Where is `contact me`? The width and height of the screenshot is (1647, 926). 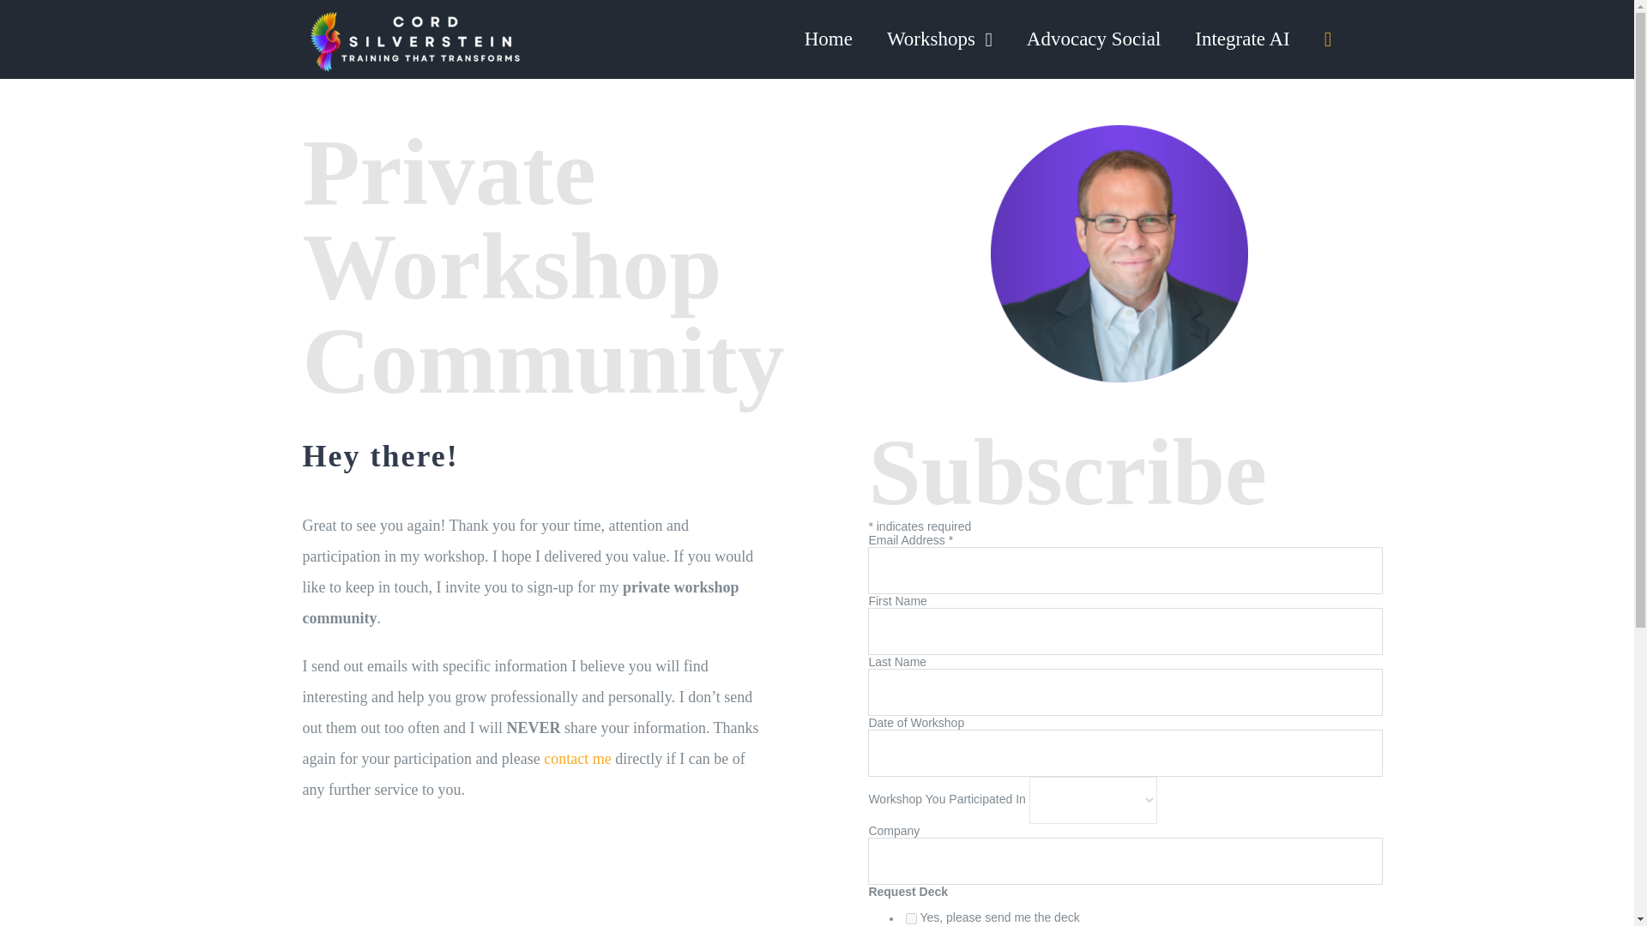
contact me is located at coordinates (576, 758).